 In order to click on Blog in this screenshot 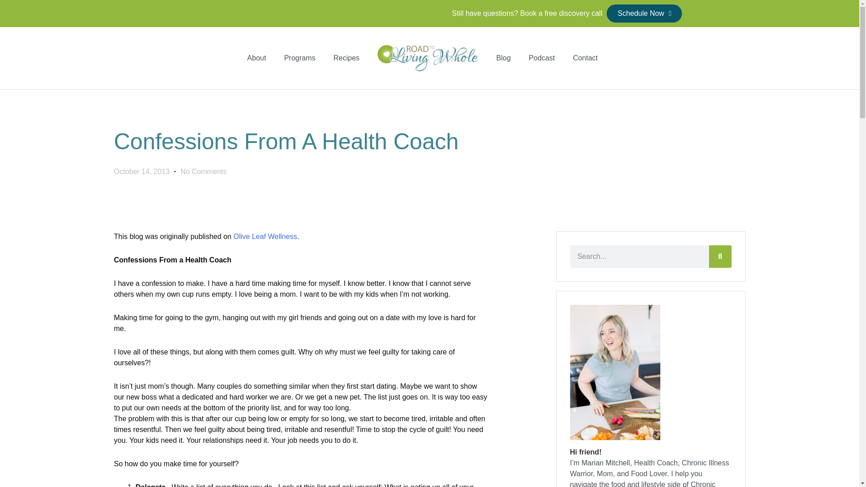, I will do `click(503, 58)`.